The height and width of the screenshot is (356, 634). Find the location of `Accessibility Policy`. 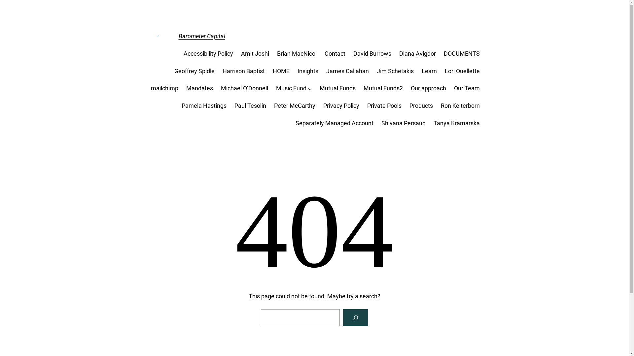

Accessibility Policy is located at coordinates (208, 54).